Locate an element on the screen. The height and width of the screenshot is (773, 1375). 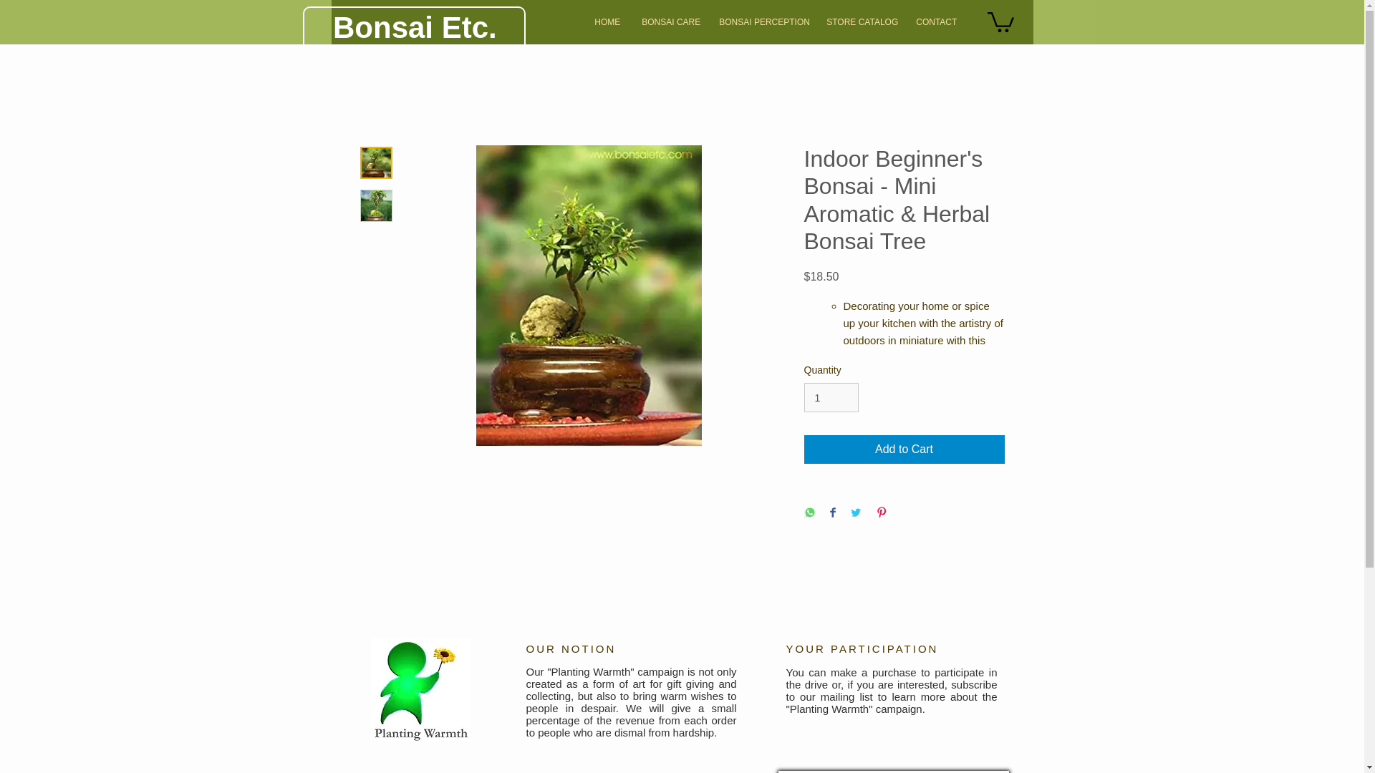
BONSAI CARE is located at coordinates (669, 23).